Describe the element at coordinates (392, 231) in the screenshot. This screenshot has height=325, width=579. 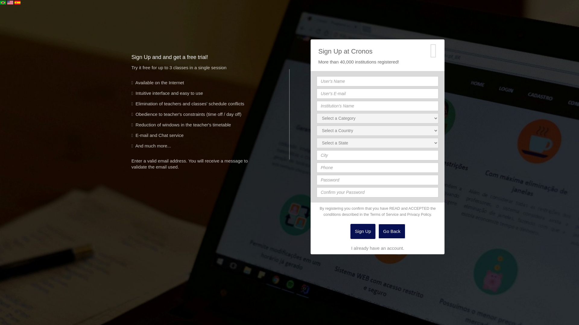
I see `Go Back` at that location.